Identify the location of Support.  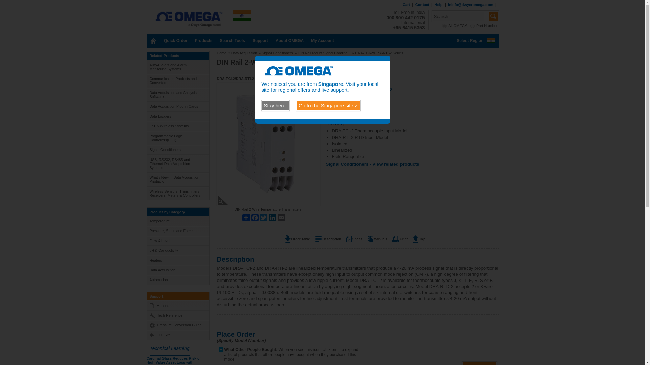
(260, 41).